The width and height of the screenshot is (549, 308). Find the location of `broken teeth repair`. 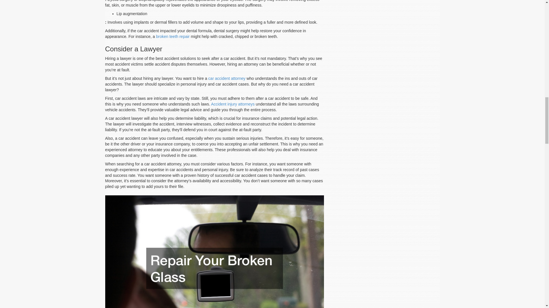

broken teeth repair is located at coordinates (173, 37).